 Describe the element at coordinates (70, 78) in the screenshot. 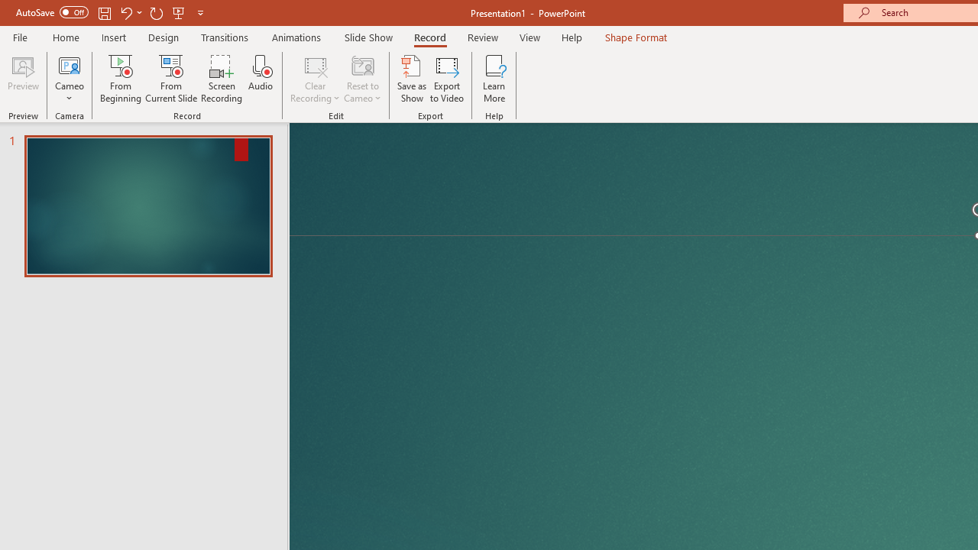

I see `Cameo` at that location.